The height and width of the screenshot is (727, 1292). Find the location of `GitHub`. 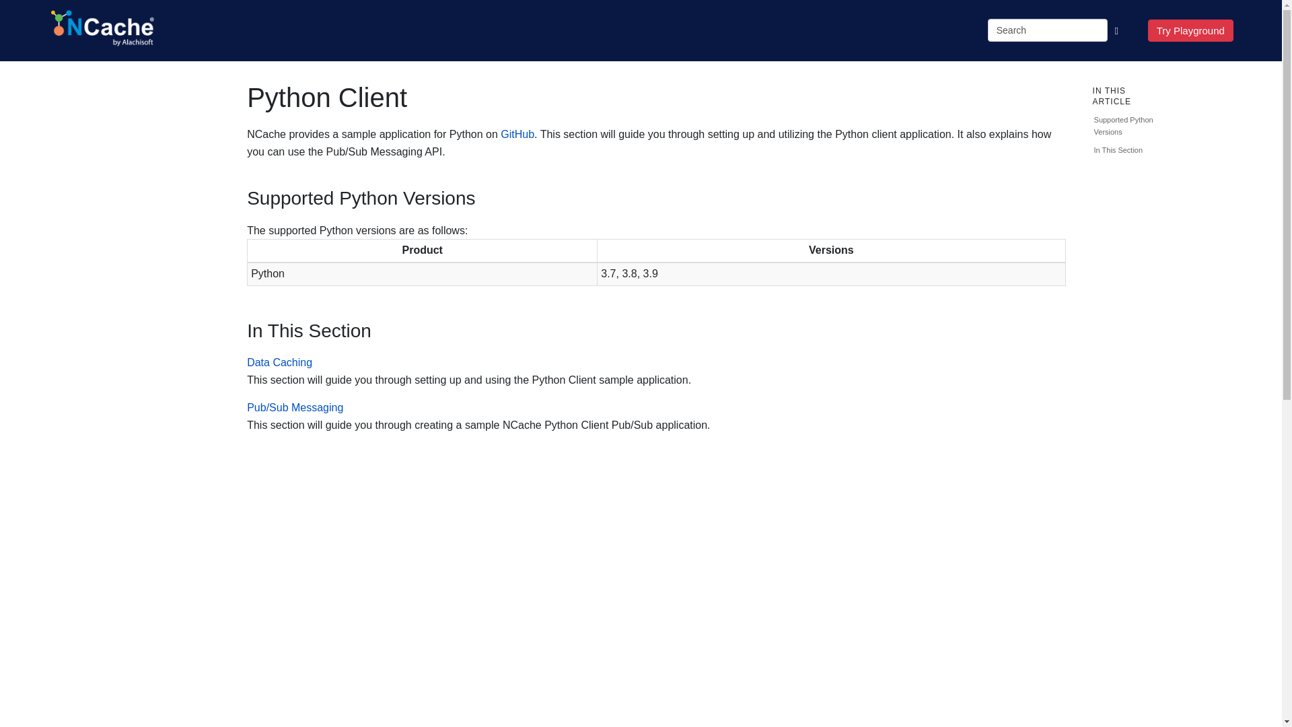

GitHub is located at coordinates (517, 135).